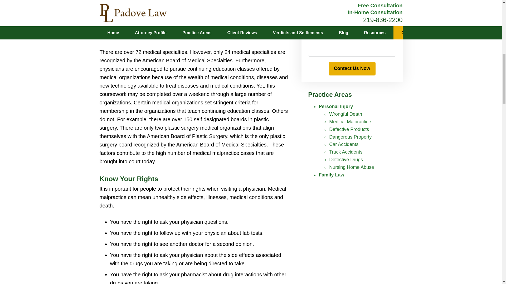  What do you see at coordinates (346, 159) in the screenshot?
I see `Defective Drugs` at bounding box center [346, 159].